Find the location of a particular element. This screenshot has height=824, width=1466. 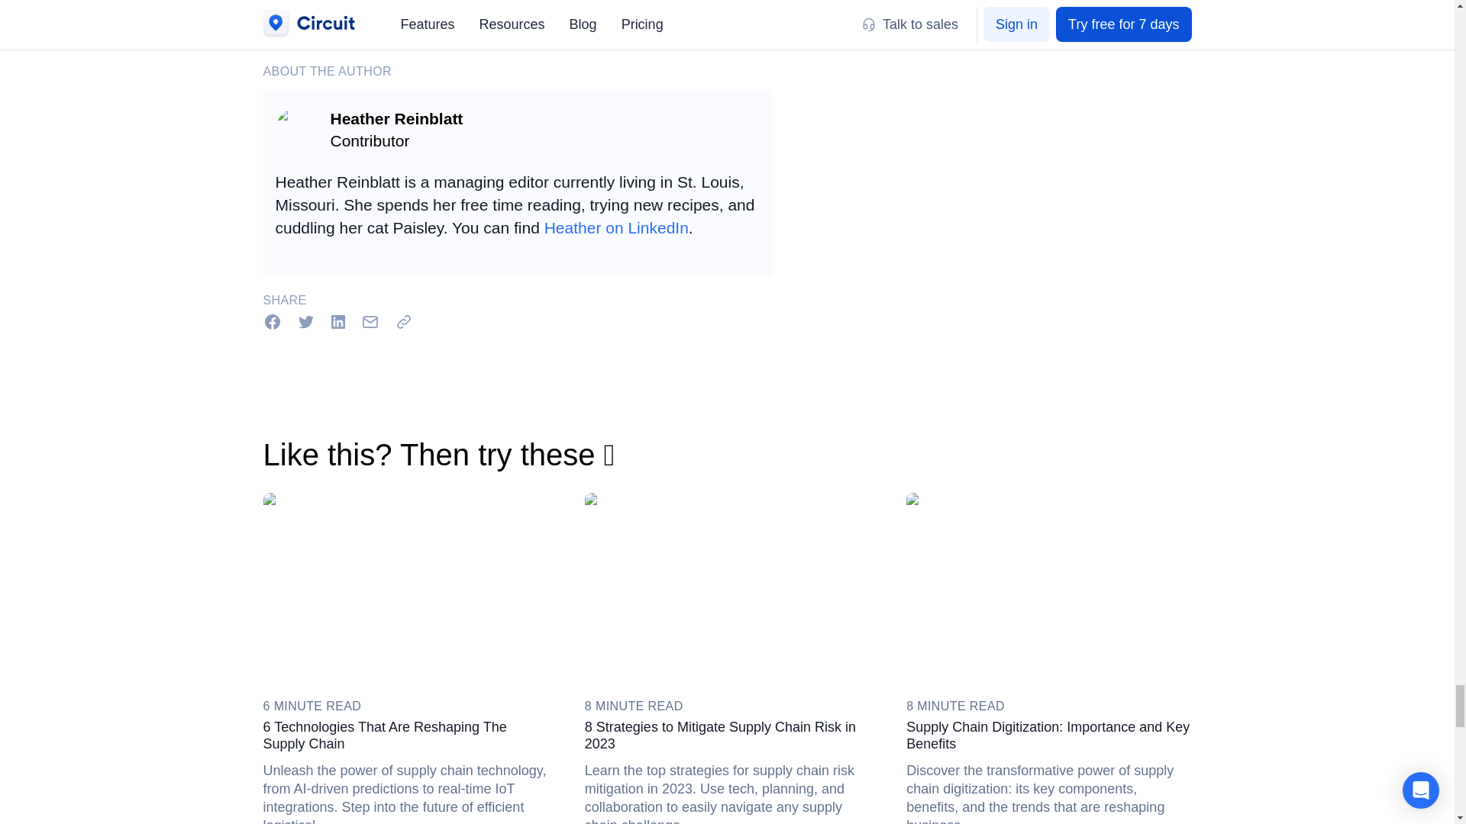

Share on Twitter is located at coordinates (305, 321).